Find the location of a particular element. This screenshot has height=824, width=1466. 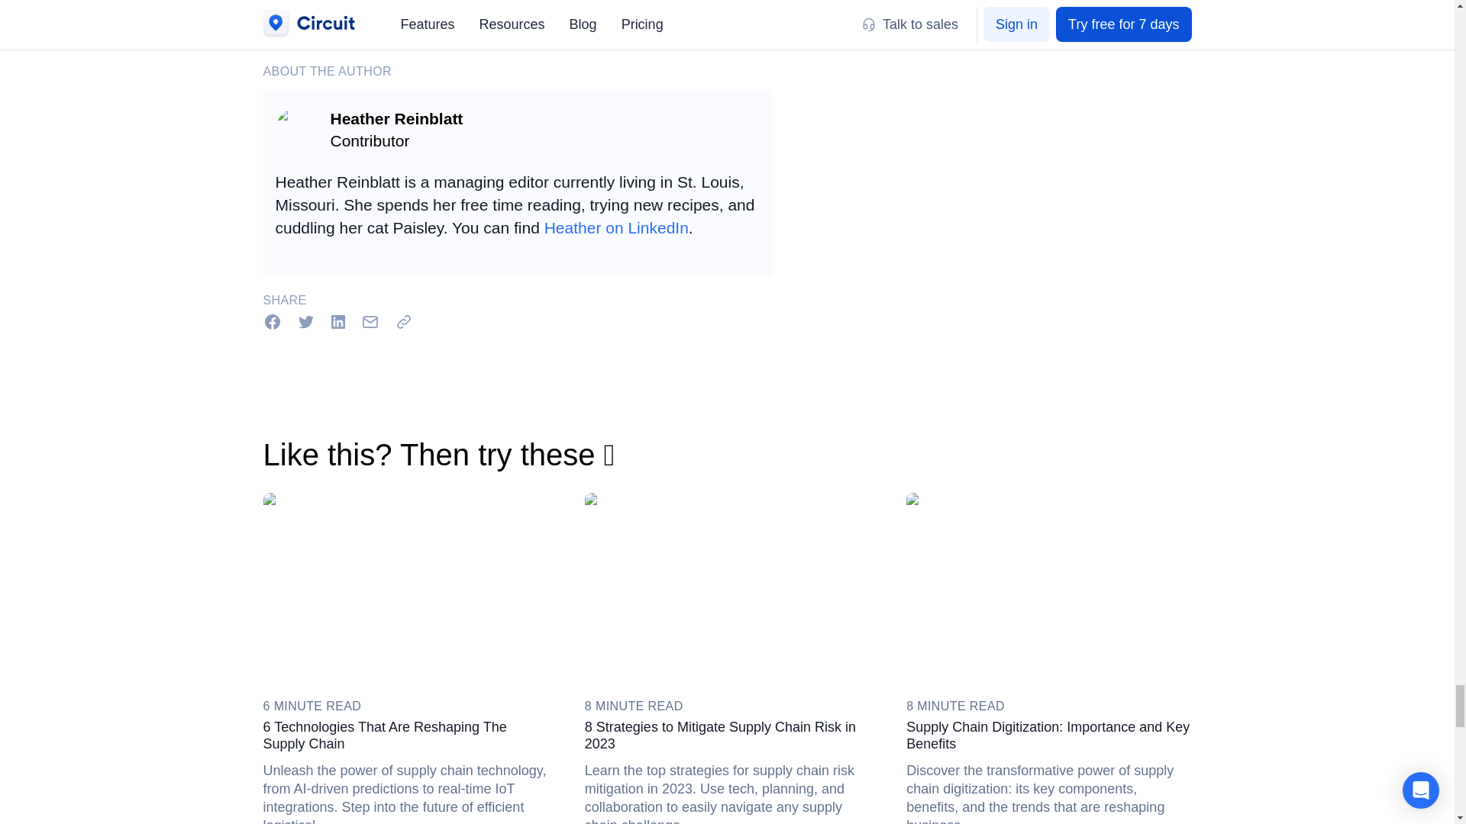

Share on Twitter is located at coordinates (305, 321).